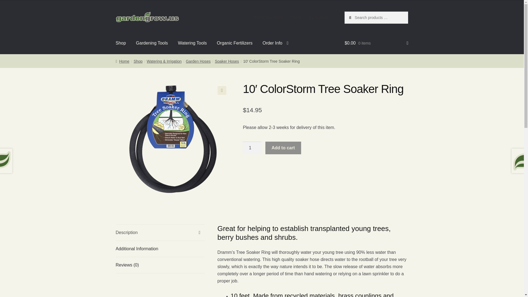 The height and width of the screenshot is (297, 528). Describe the element at coordinates (227, 61) in the screenshot. I see `Soaker Hoses` at that location.